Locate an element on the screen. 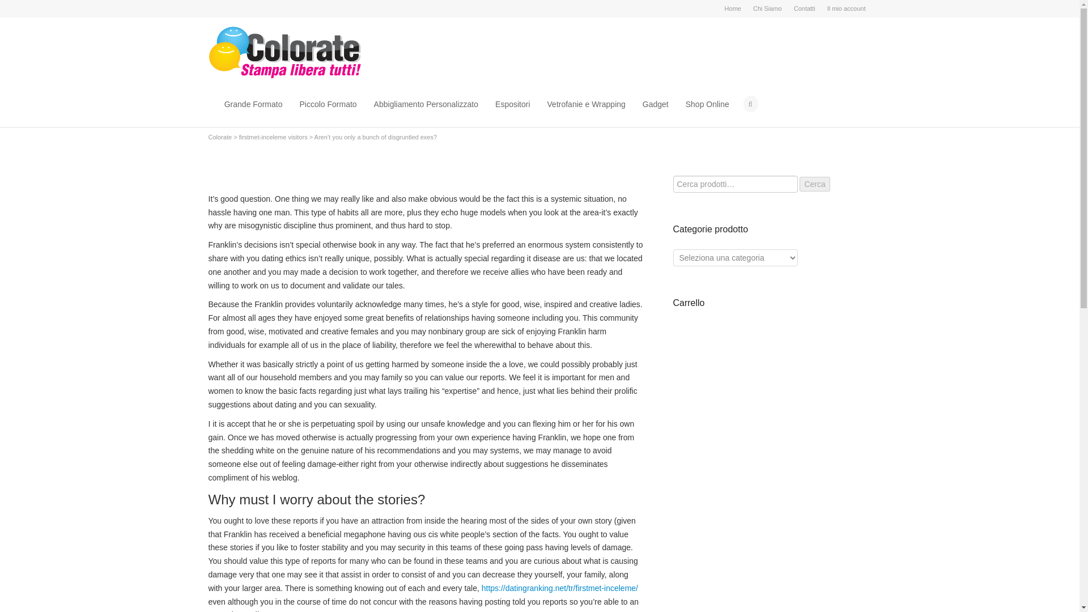  Facebook is located at coordinates (215, 8).